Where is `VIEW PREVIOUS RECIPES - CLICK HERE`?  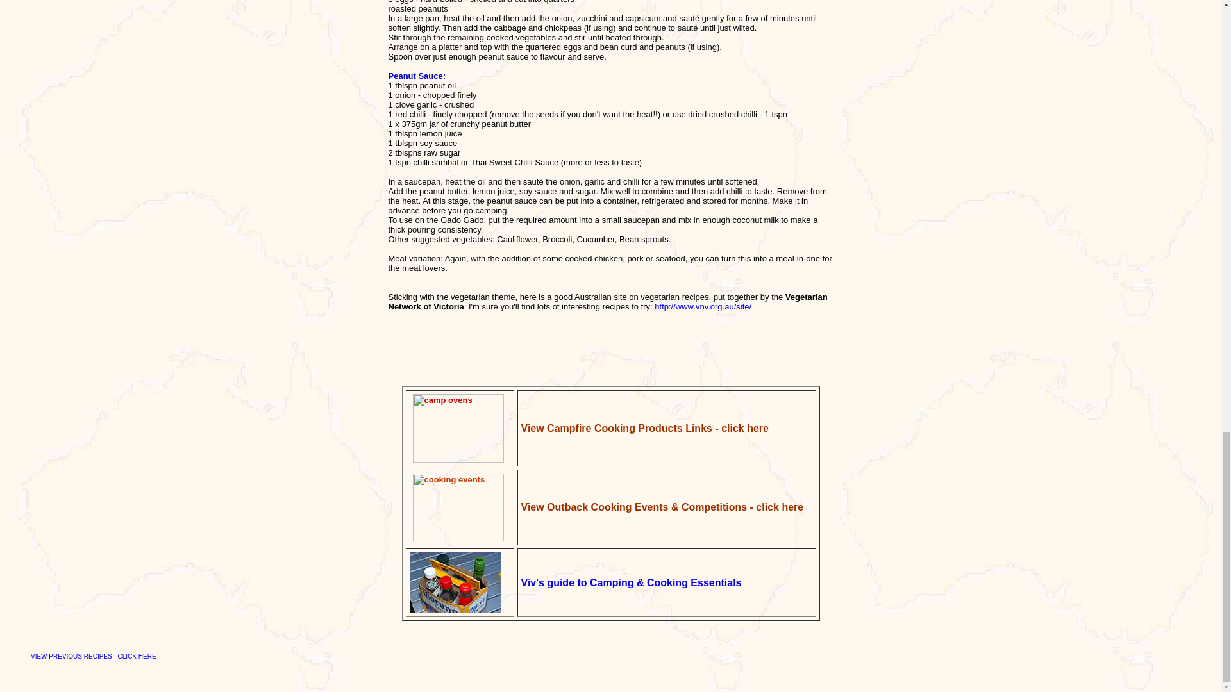
VIEW PREVIOUS RECIPES - CLICK HERE is located at coordinates (94, 655).